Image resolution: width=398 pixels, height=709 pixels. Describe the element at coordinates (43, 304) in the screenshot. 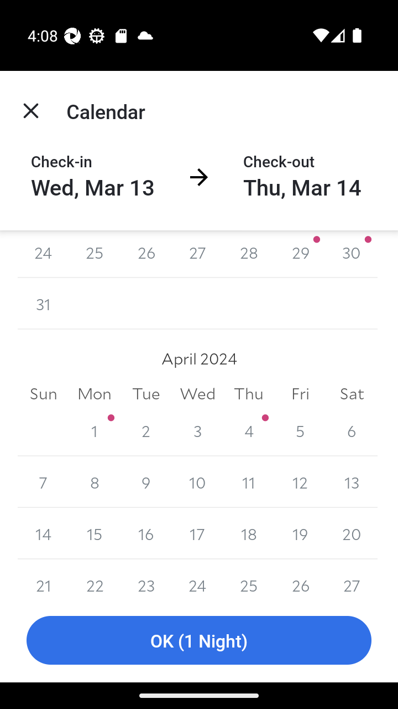

I see `31 31 March 2024` at that location.